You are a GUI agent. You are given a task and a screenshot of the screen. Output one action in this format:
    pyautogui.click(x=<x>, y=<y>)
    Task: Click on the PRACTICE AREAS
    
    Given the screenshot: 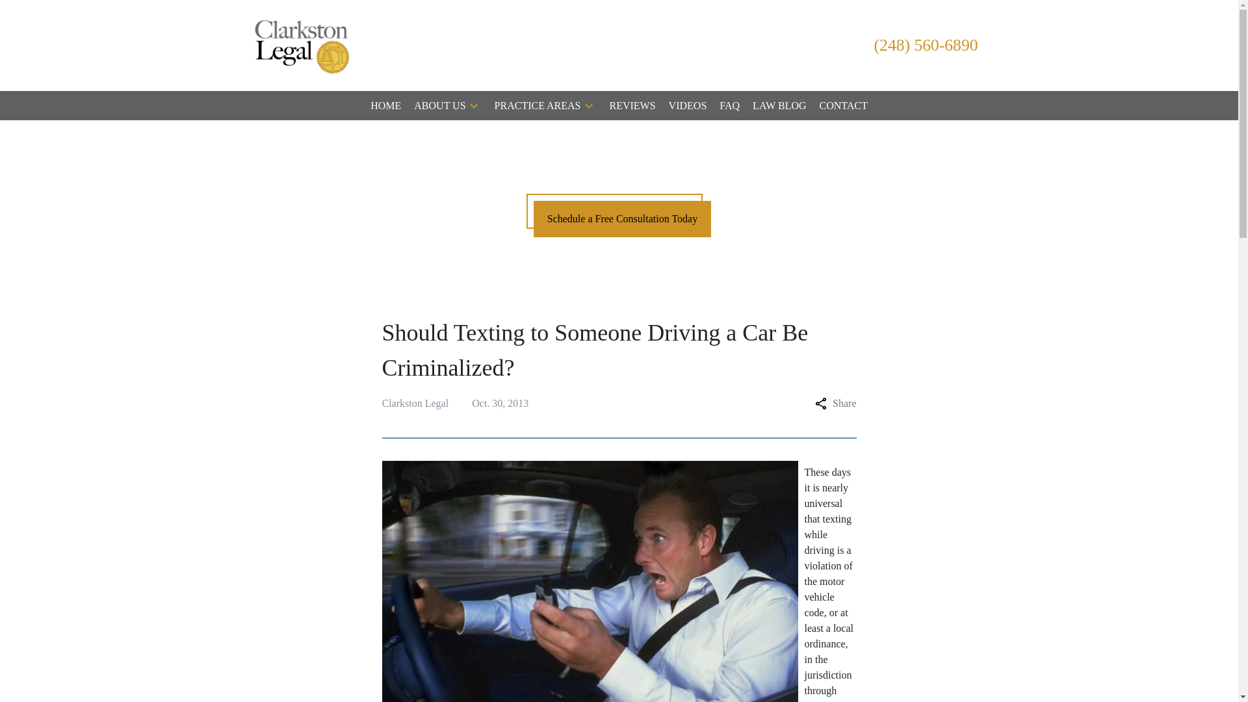 What is the action you would take?
    pyautogui.click(x=538, y=105)
    